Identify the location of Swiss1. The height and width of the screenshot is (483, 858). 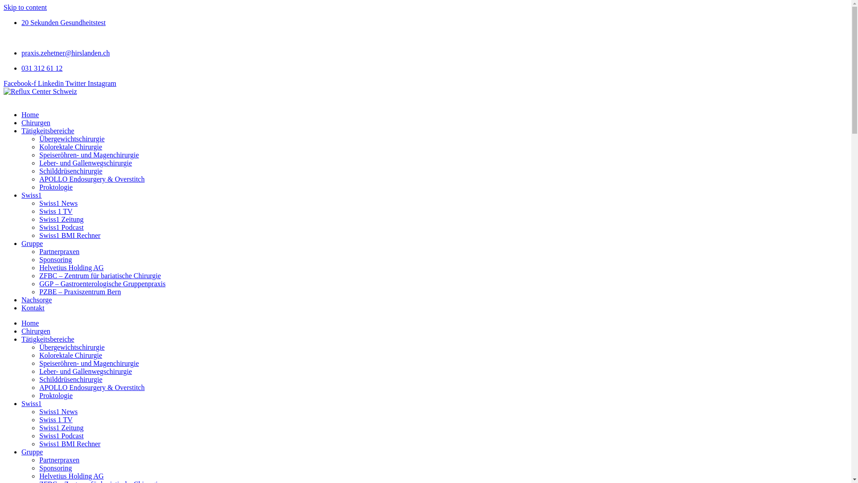
(31, 195).